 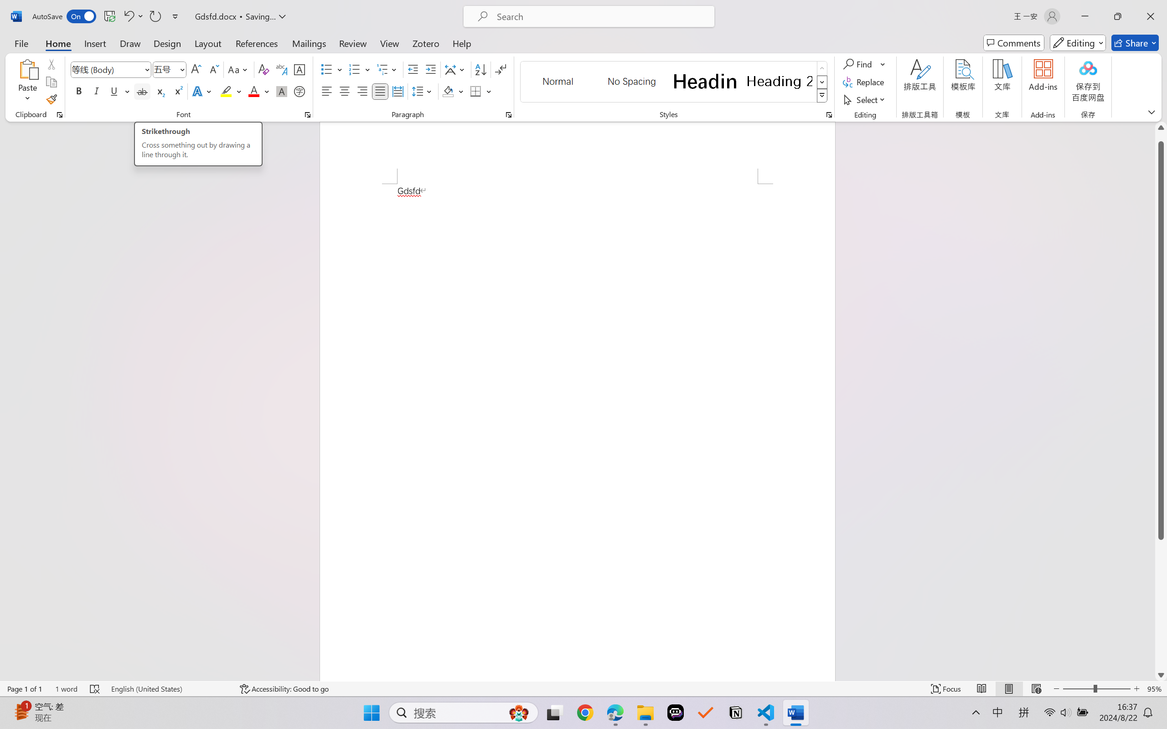 What do you see at coordinates (675, 82) in the screenshot?
I see `AutomationID: QuickStylesGallery` at bounding box center [675, 82].